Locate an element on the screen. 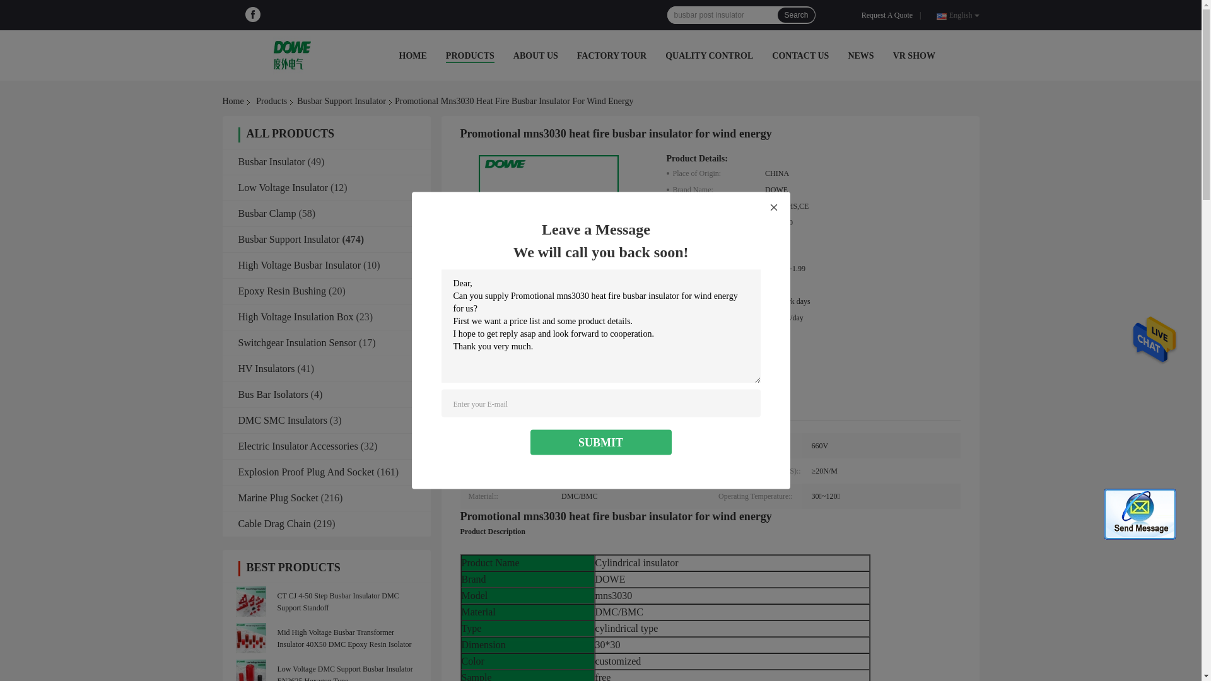  PRODUCTS is located at coordinates (471, 55).